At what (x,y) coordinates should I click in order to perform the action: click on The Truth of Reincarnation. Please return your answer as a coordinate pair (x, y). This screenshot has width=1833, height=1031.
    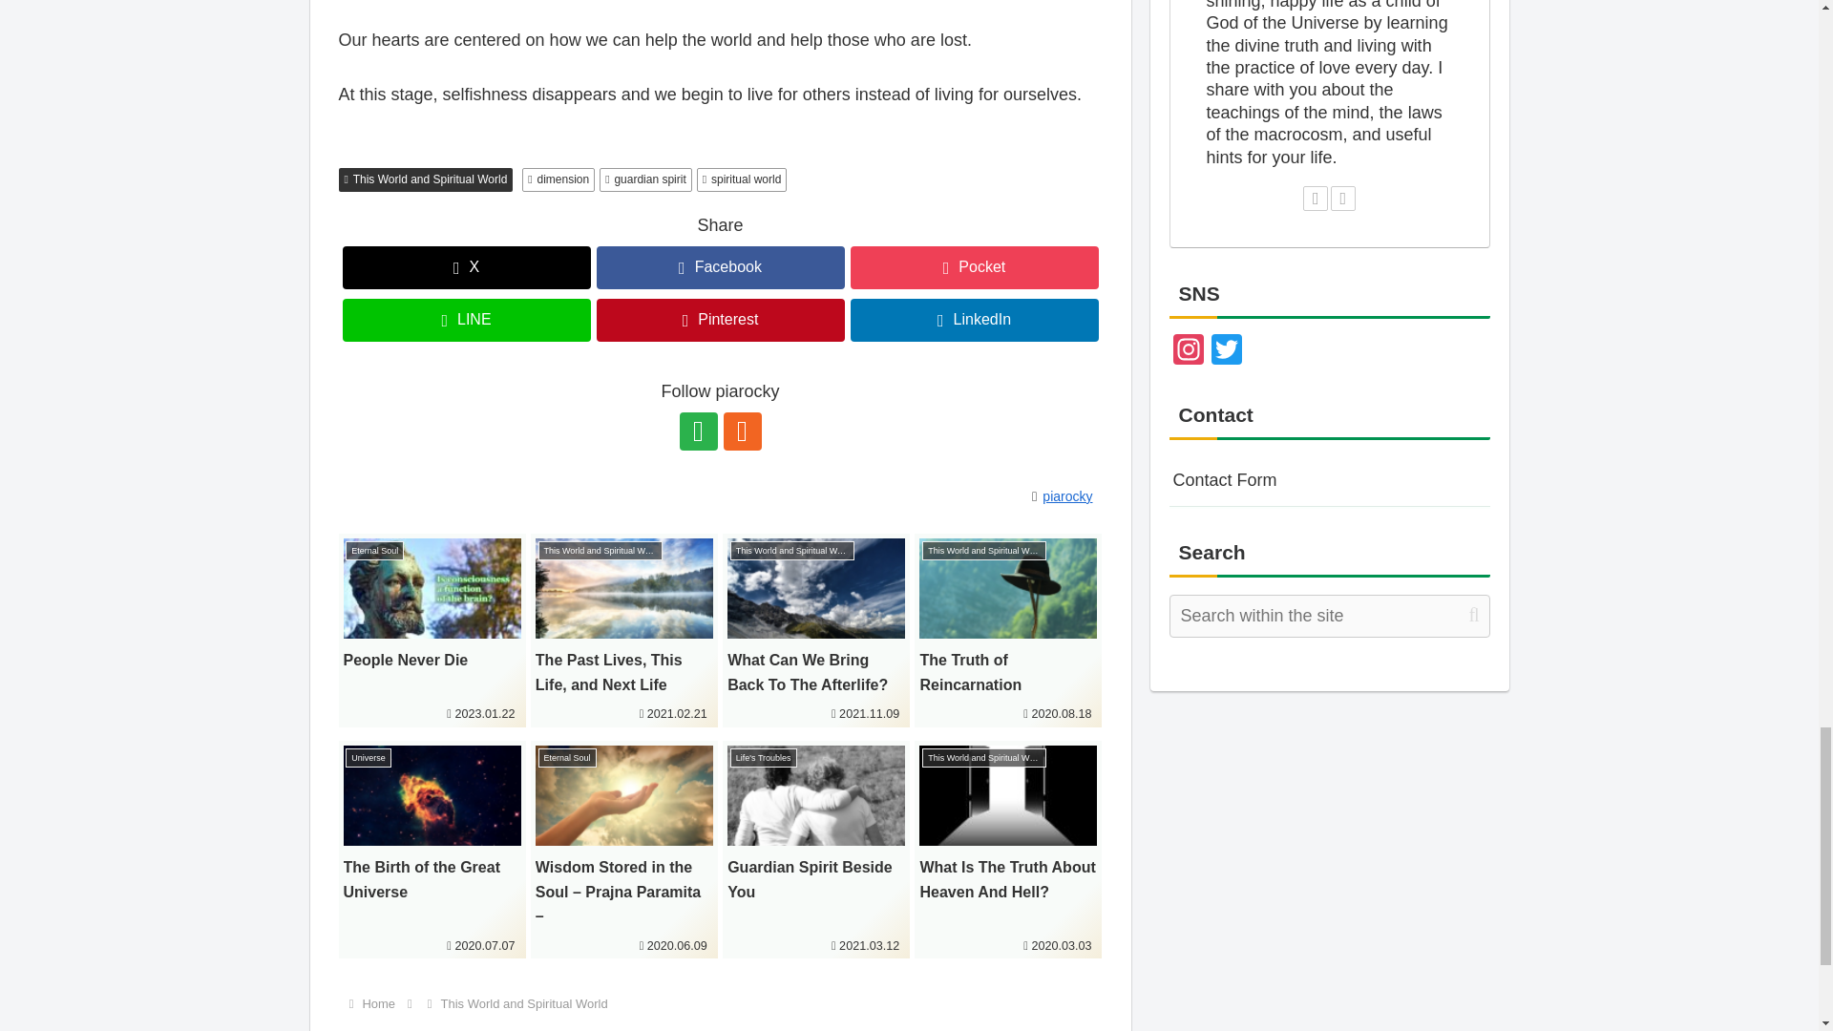
    Looking at the image, I should click on (1008, 630).